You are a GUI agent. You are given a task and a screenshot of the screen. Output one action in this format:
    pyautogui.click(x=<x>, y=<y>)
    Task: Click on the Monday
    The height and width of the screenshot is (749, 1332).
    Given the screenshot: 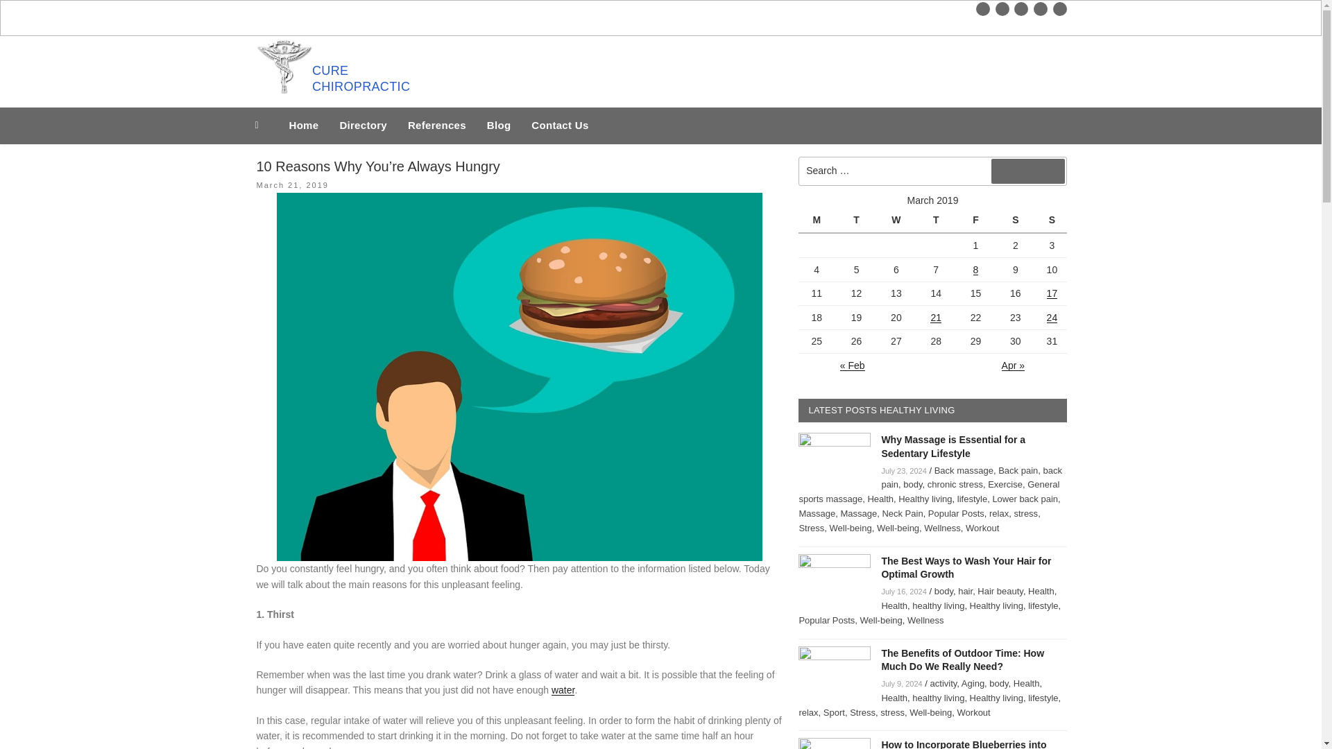 What is the action you would take?
    pyautogui.click(x=817, y=221)
    